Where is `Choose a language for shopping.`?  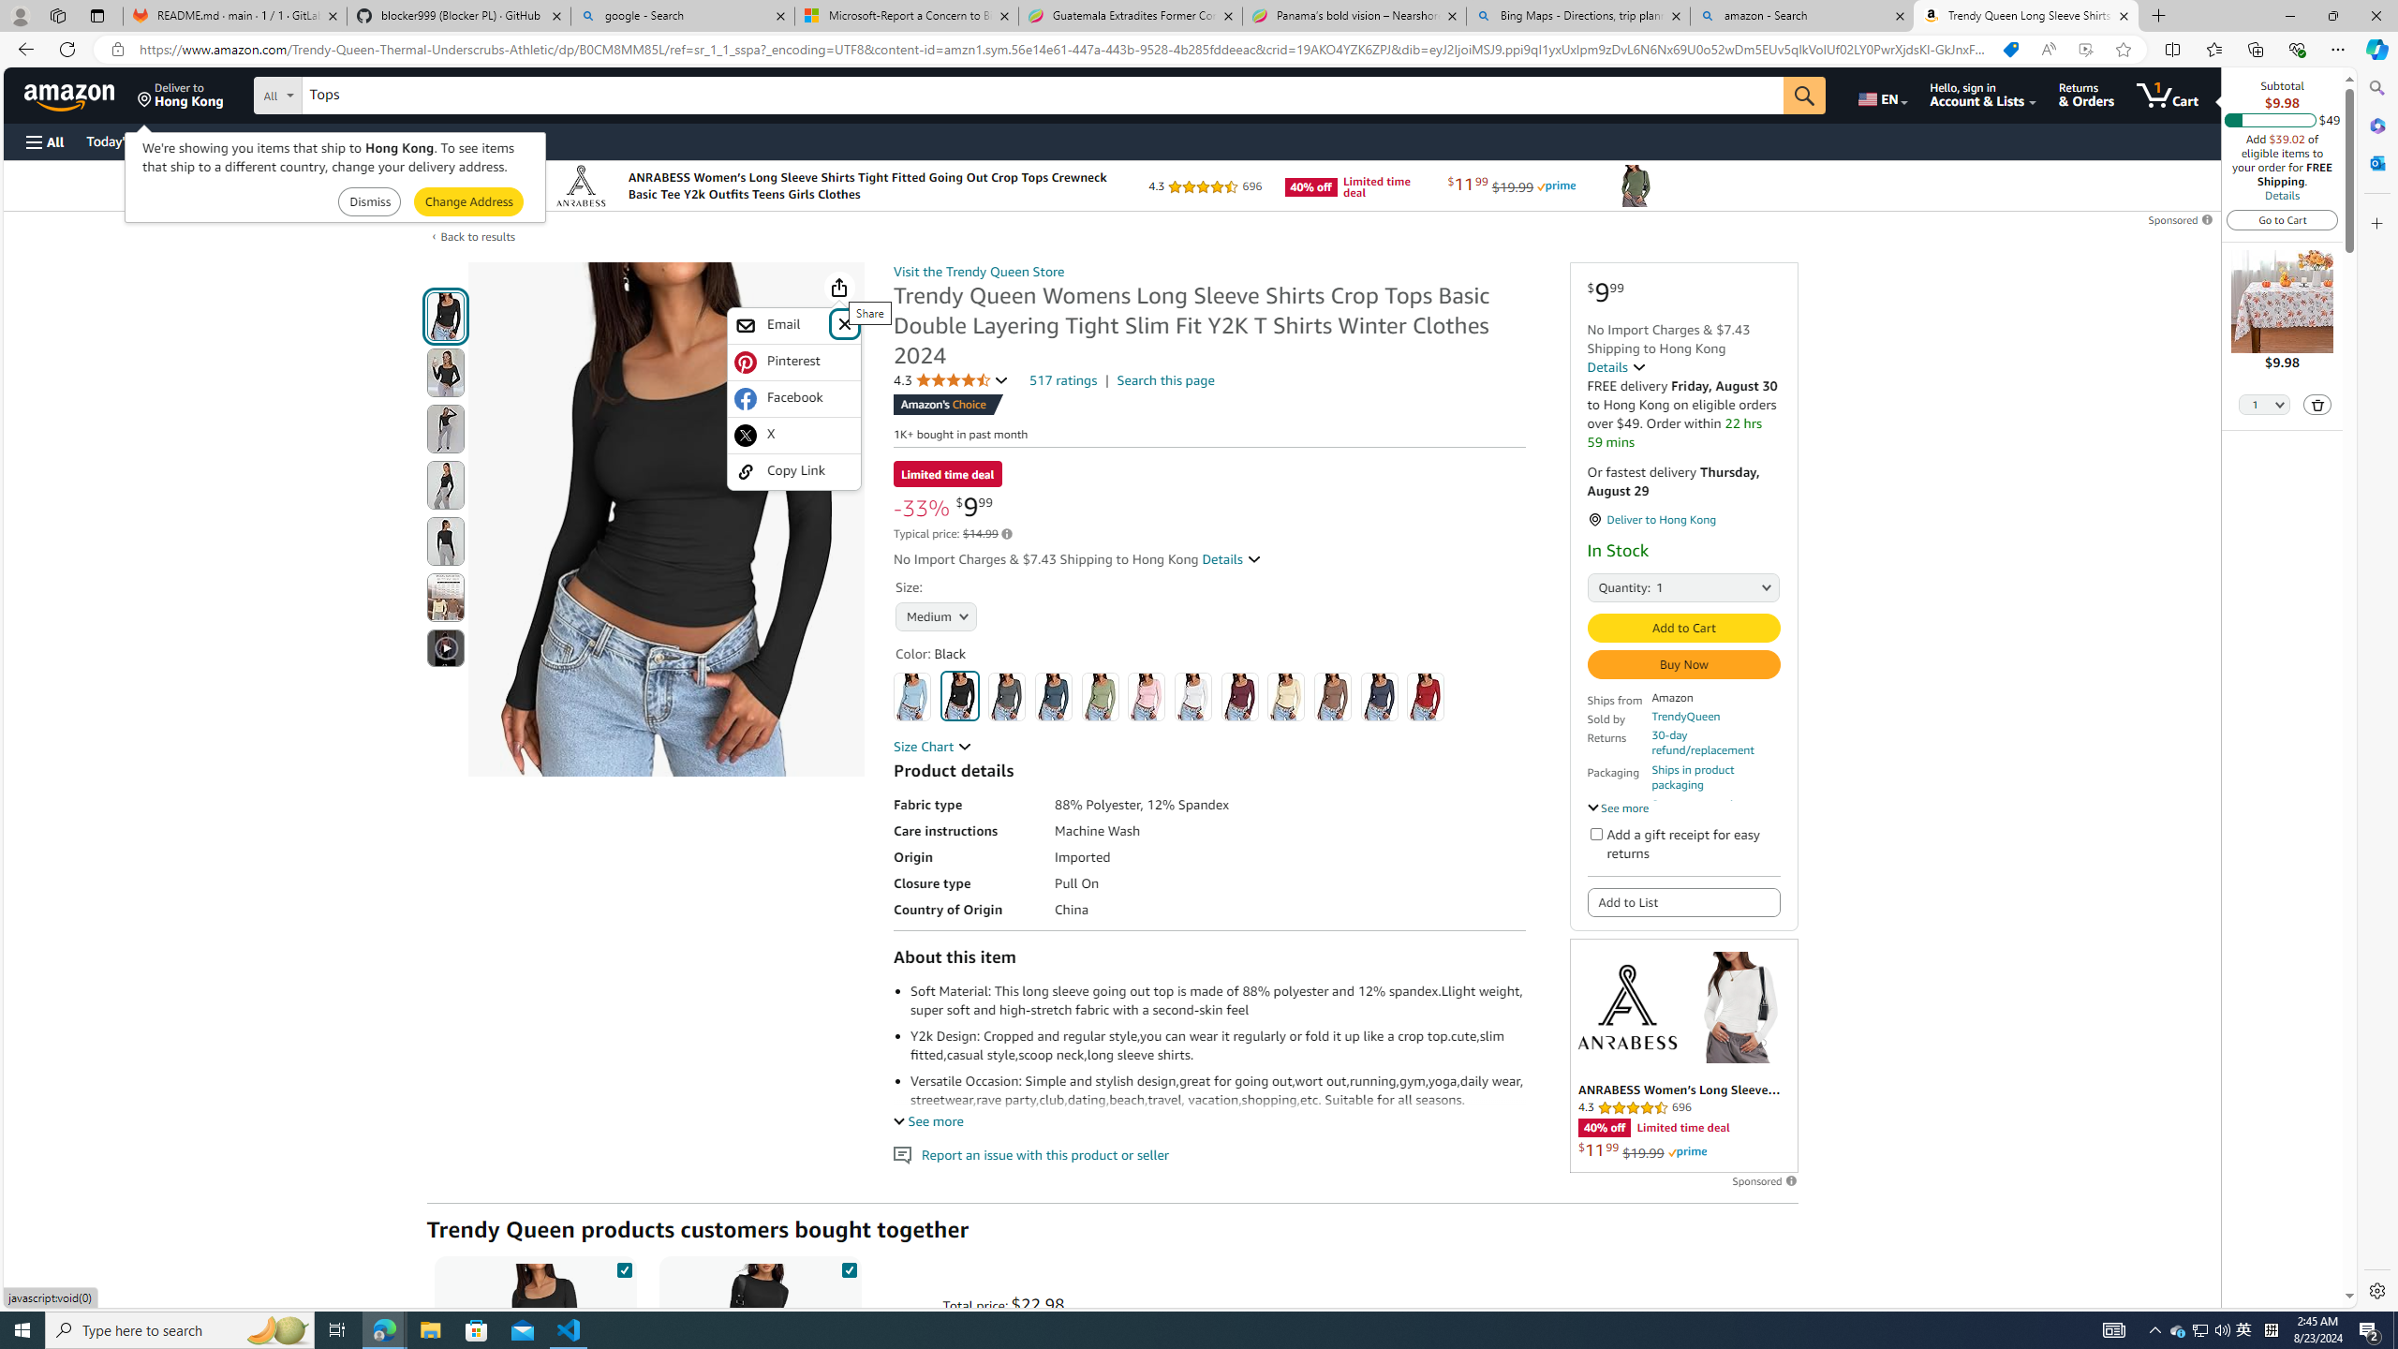
Choose a language for shopping. is located at coordinates (1881, 95).